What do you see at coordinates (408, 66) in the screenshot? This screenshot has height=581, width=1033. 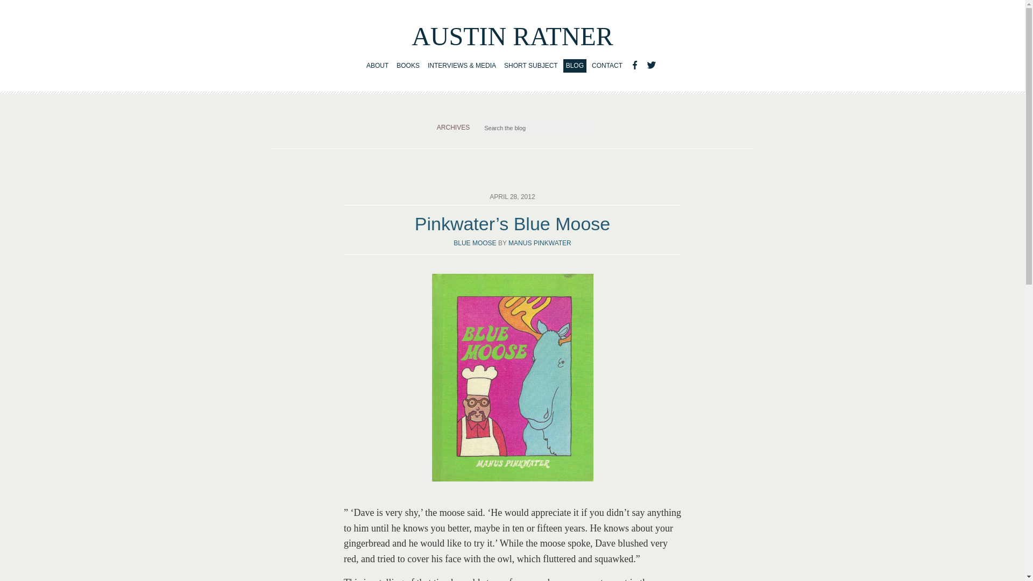 I see `BOOKS` at bounding box center [408, 66].